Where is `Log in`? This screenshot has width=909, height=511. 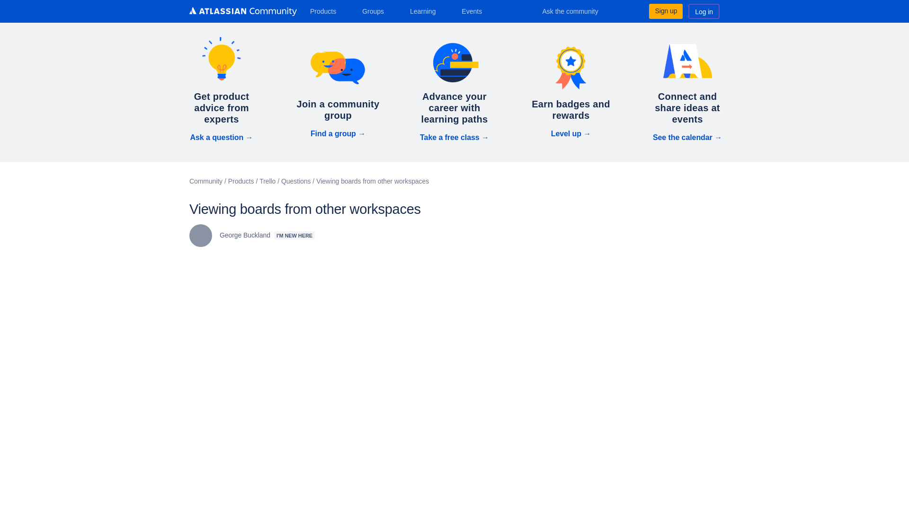
Log in is located at coordinates (704, 11).